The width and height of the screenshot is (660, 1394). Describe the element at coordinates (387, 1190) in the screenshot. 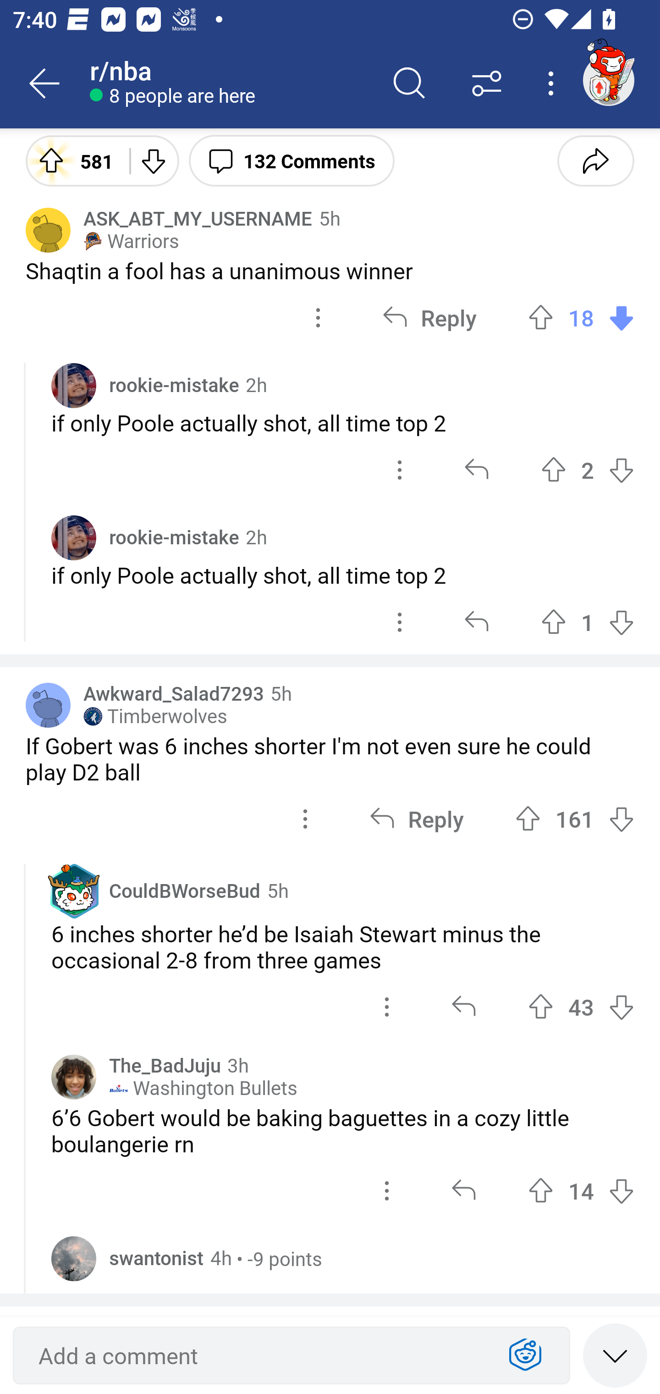

I see `options` at that location.